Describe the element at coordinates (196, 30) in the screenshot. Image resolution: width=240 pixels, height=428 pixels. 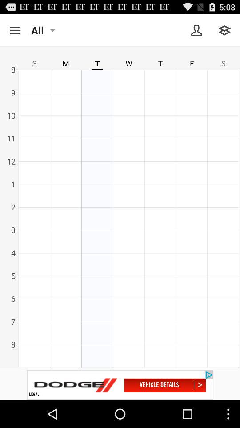
I see `go to friends screen` at that location.